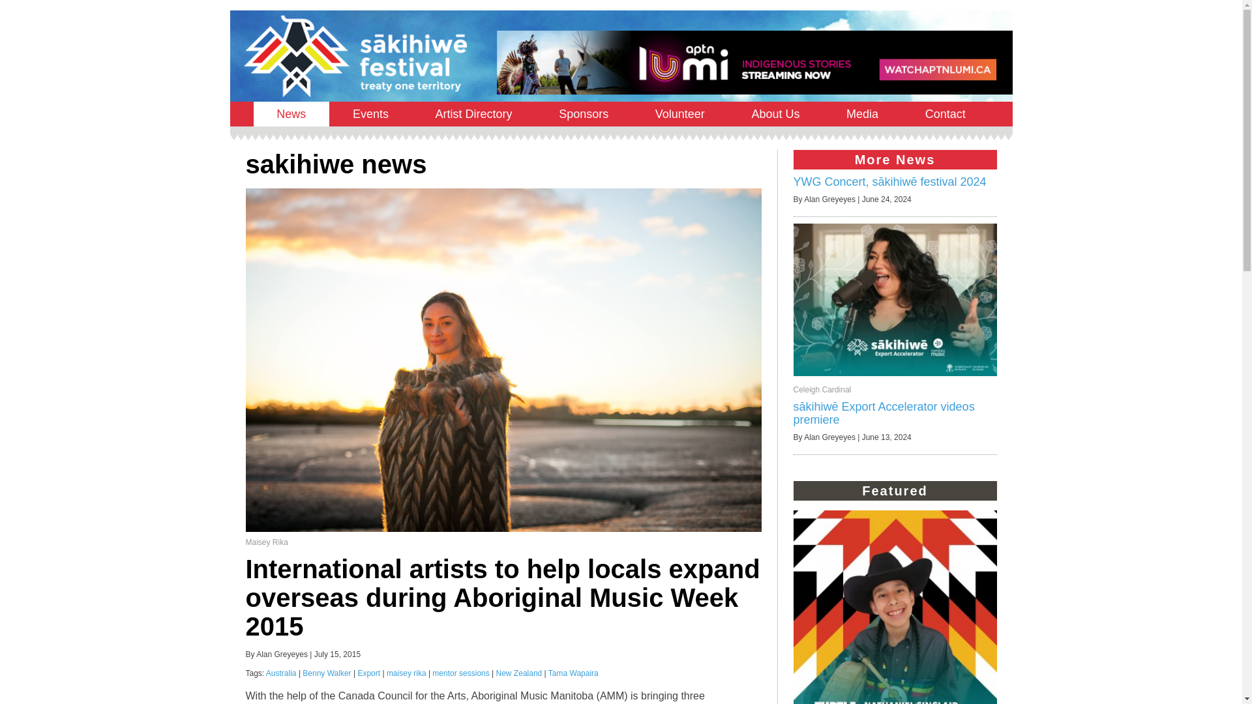 This screenshot has height=704, width=1252. What do you see at coordinates (370, 113) in the screenshot?
I see `Events` at bounding box center [370, 113].